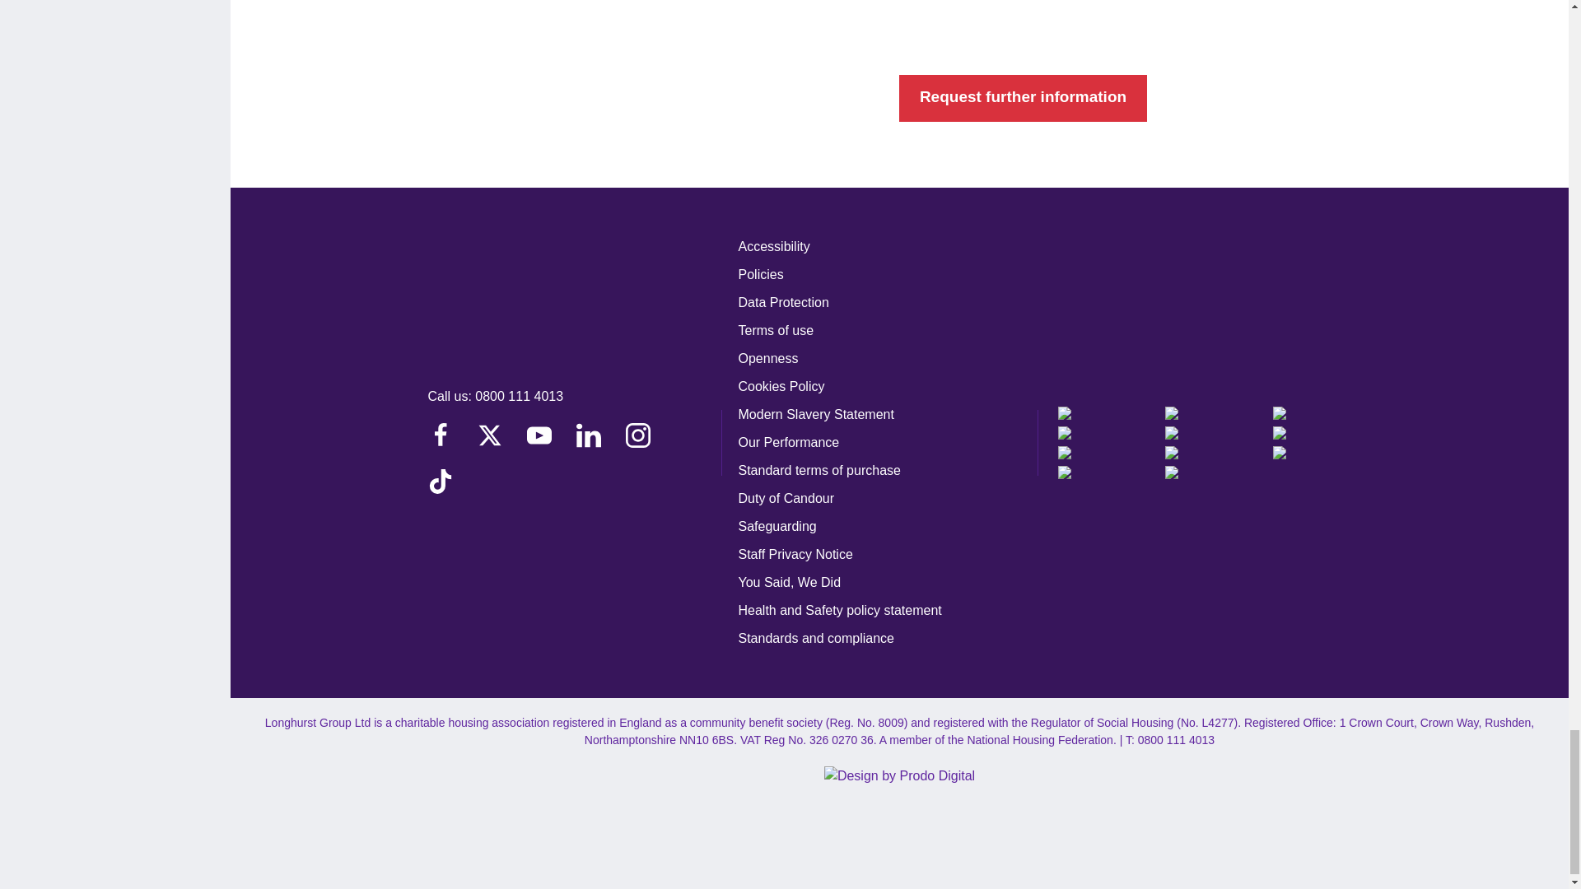  What do you see at coordinates (1108, 412) in the screenshot?
I see `Best companies` at bounding box center [1108, 412].